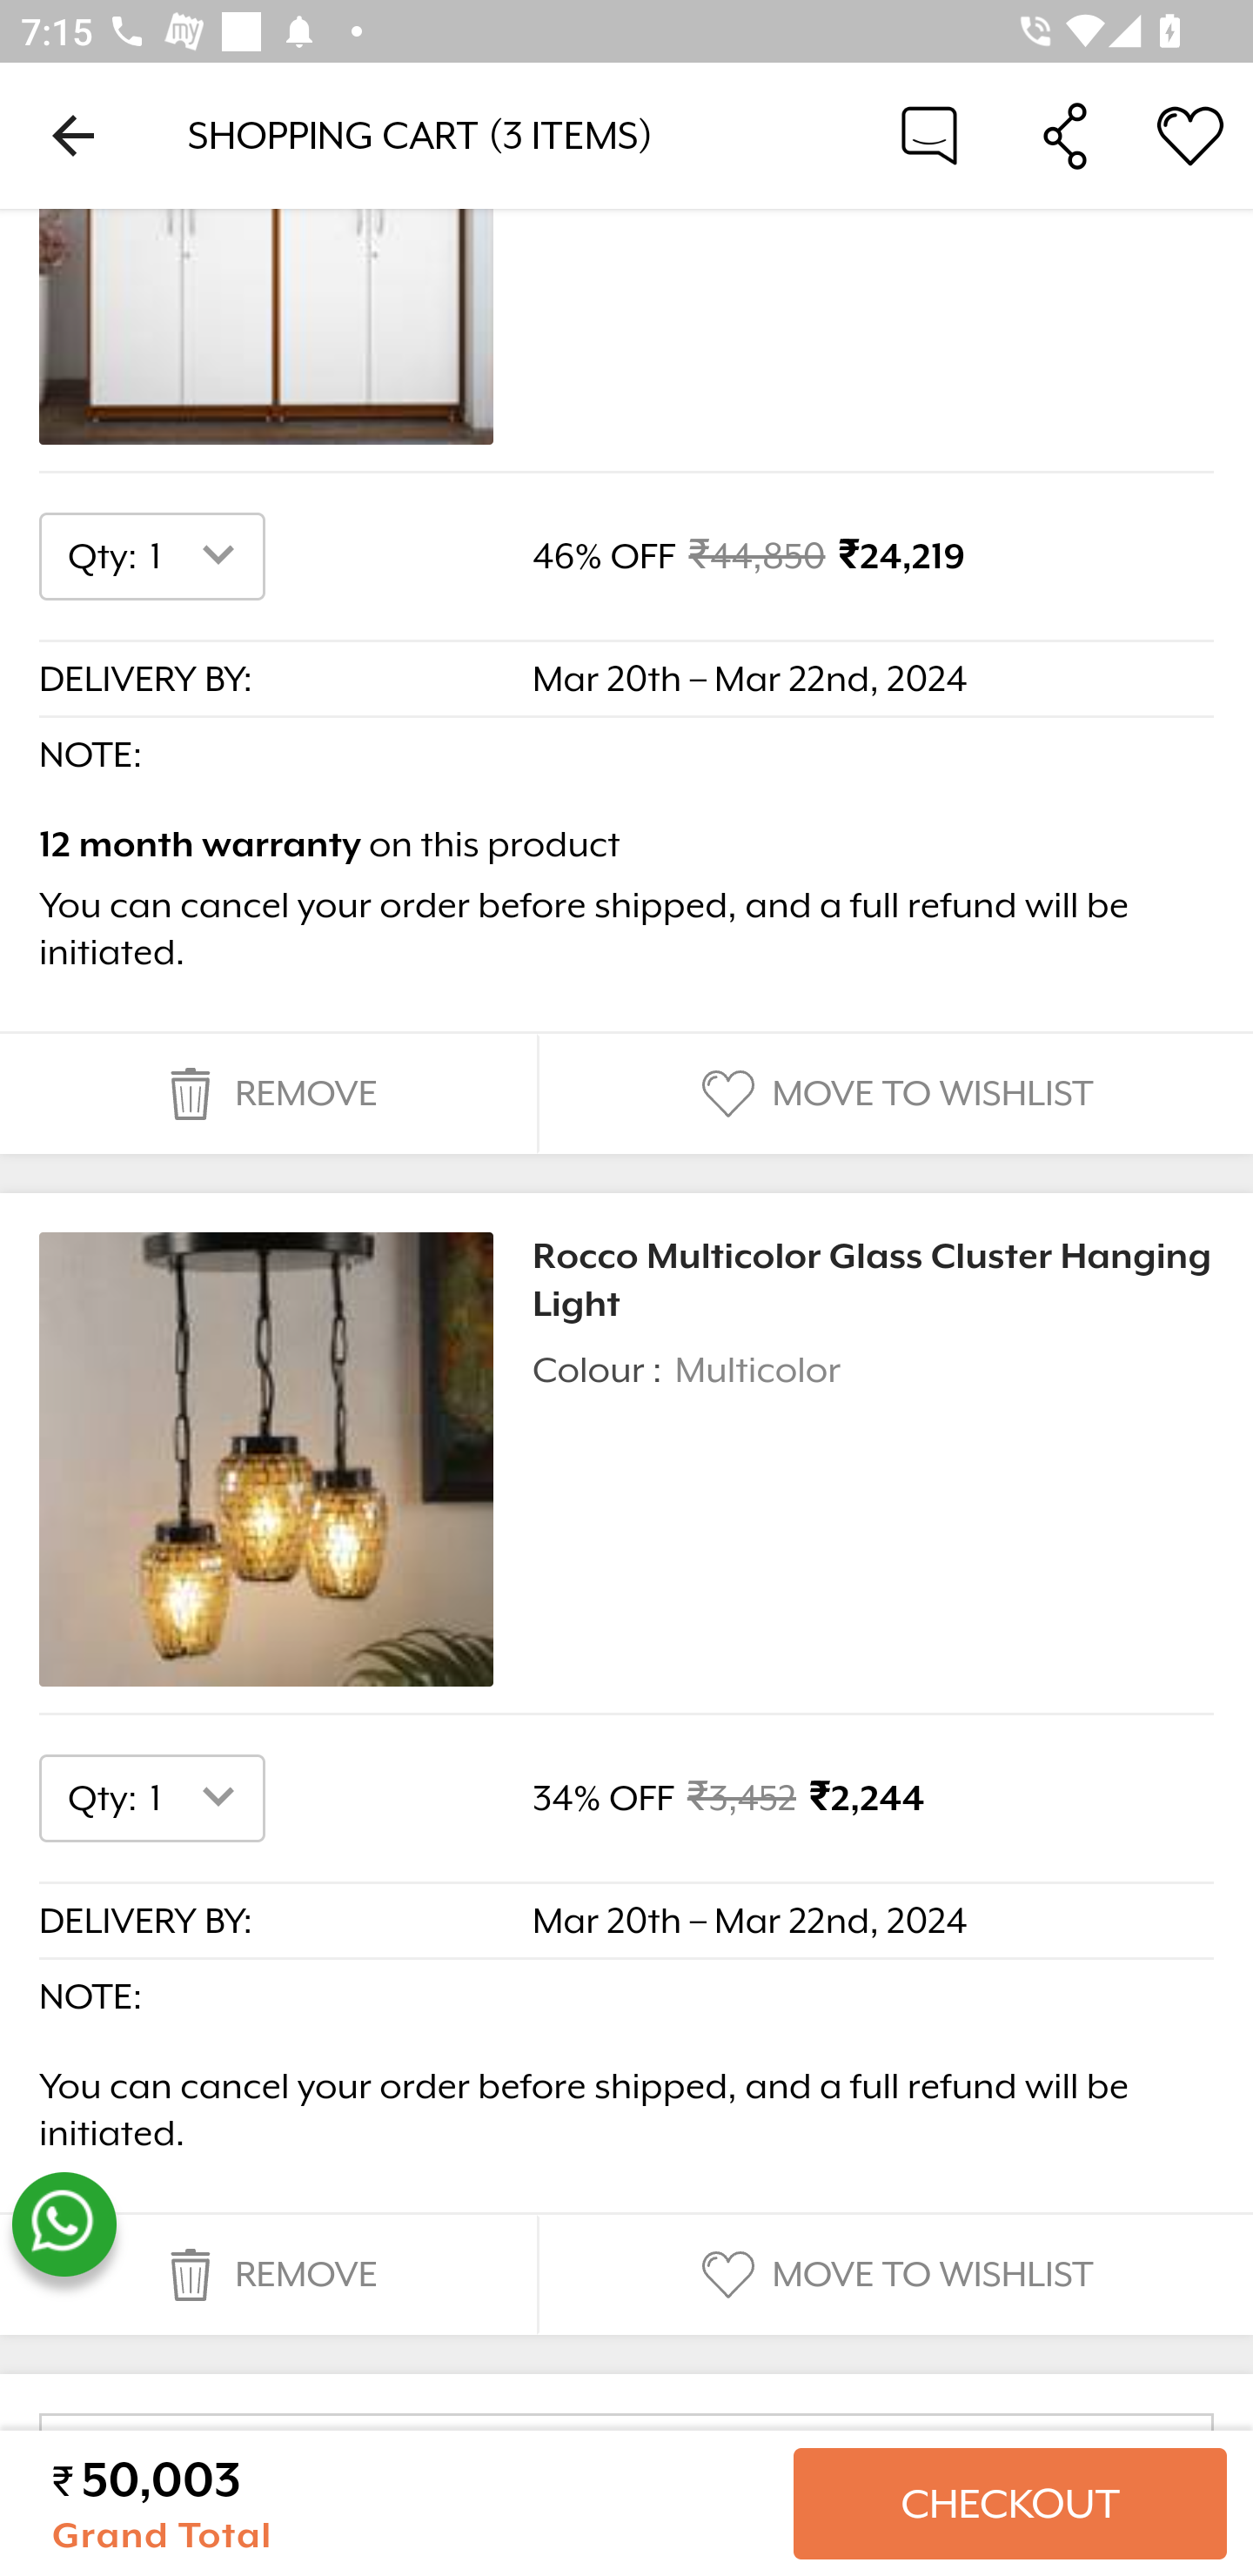 This screenshot has width=1253, height=2576. What do you see at coordinates (73, 135) in the screenshot?
I see `Navigate up` at bounding box center [73, 135].